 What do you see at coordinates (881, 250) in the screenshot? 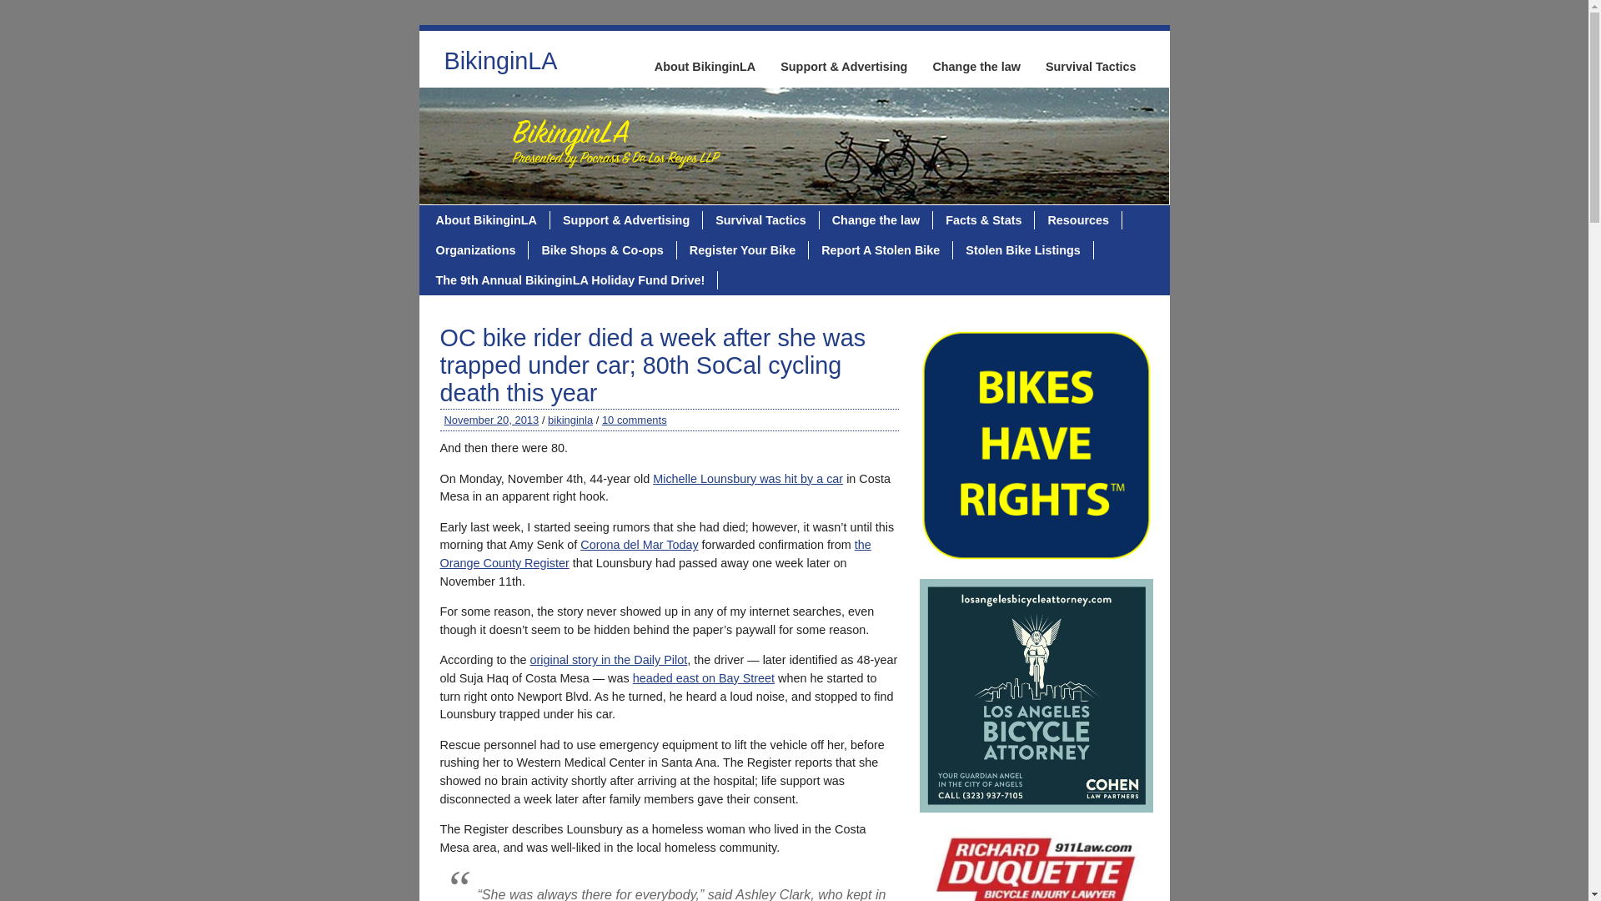
I see `Report A Stolen Bike` at bounding box center [881, 250].